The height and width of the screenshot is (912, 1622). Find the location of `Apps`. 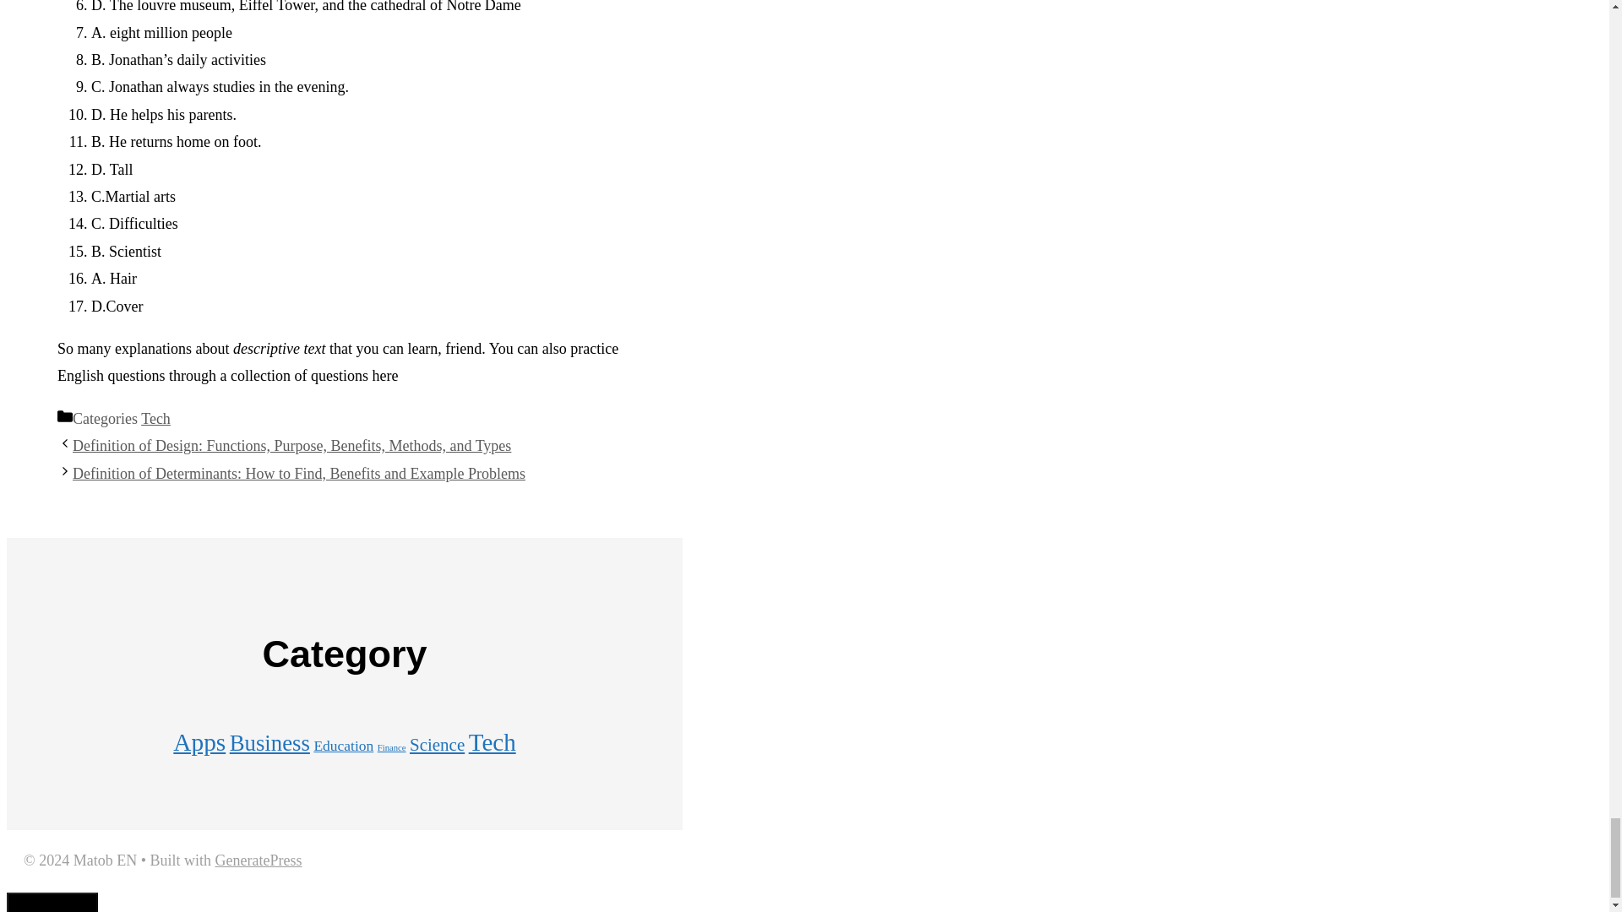

Apps is located at coordinates (199, 741).